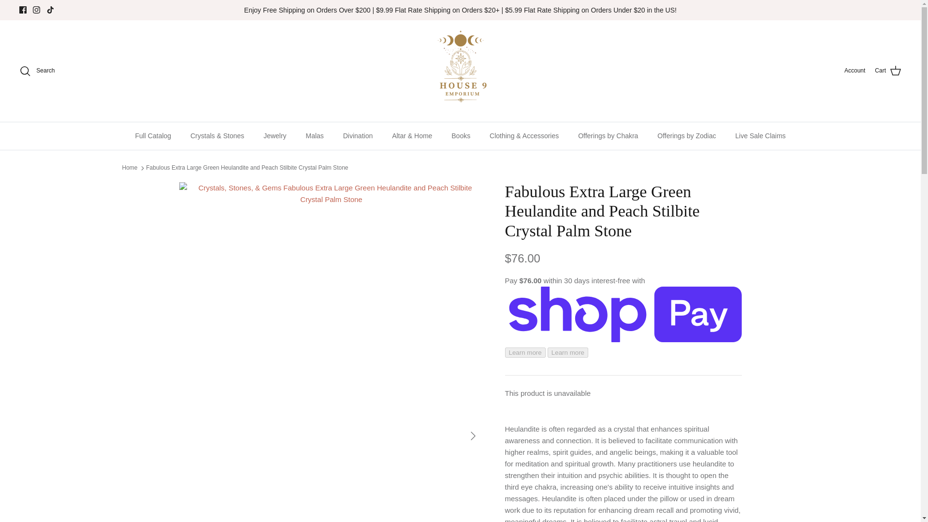 The height and width of the screenshot is (522, 928). Describe the element at coordinates (36, 10) in the screenshot. I see `Instagram` at that location.